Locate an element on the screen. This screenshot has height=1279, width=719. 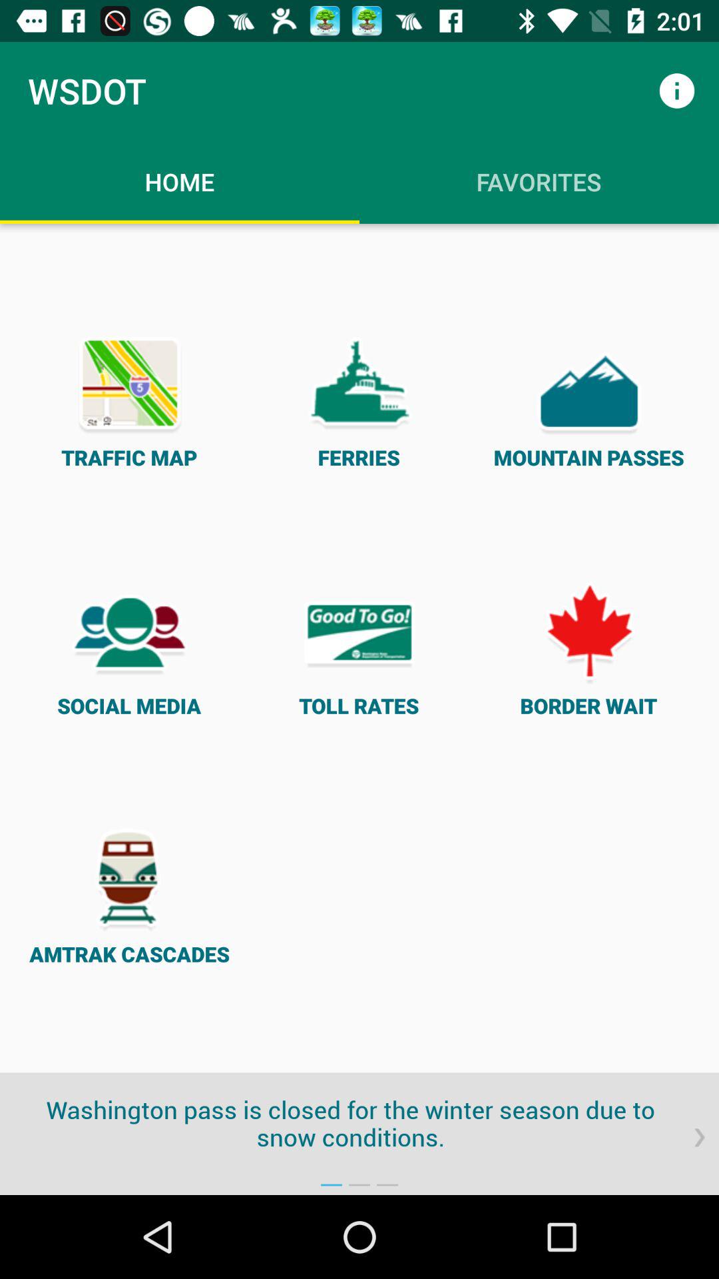
tap social media icon is located at coordinates (129, 647).